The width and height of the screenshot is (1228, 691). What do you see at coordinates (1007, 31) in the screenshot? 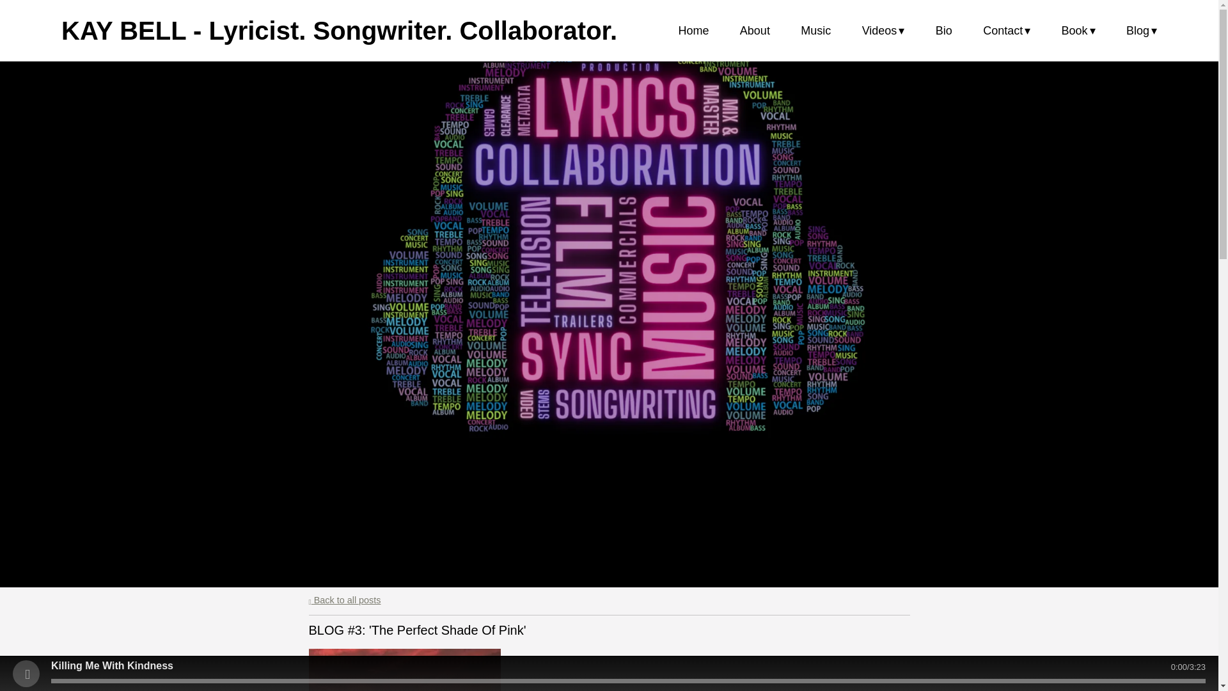
I see `Contact` at bounding box center [1007, 31].